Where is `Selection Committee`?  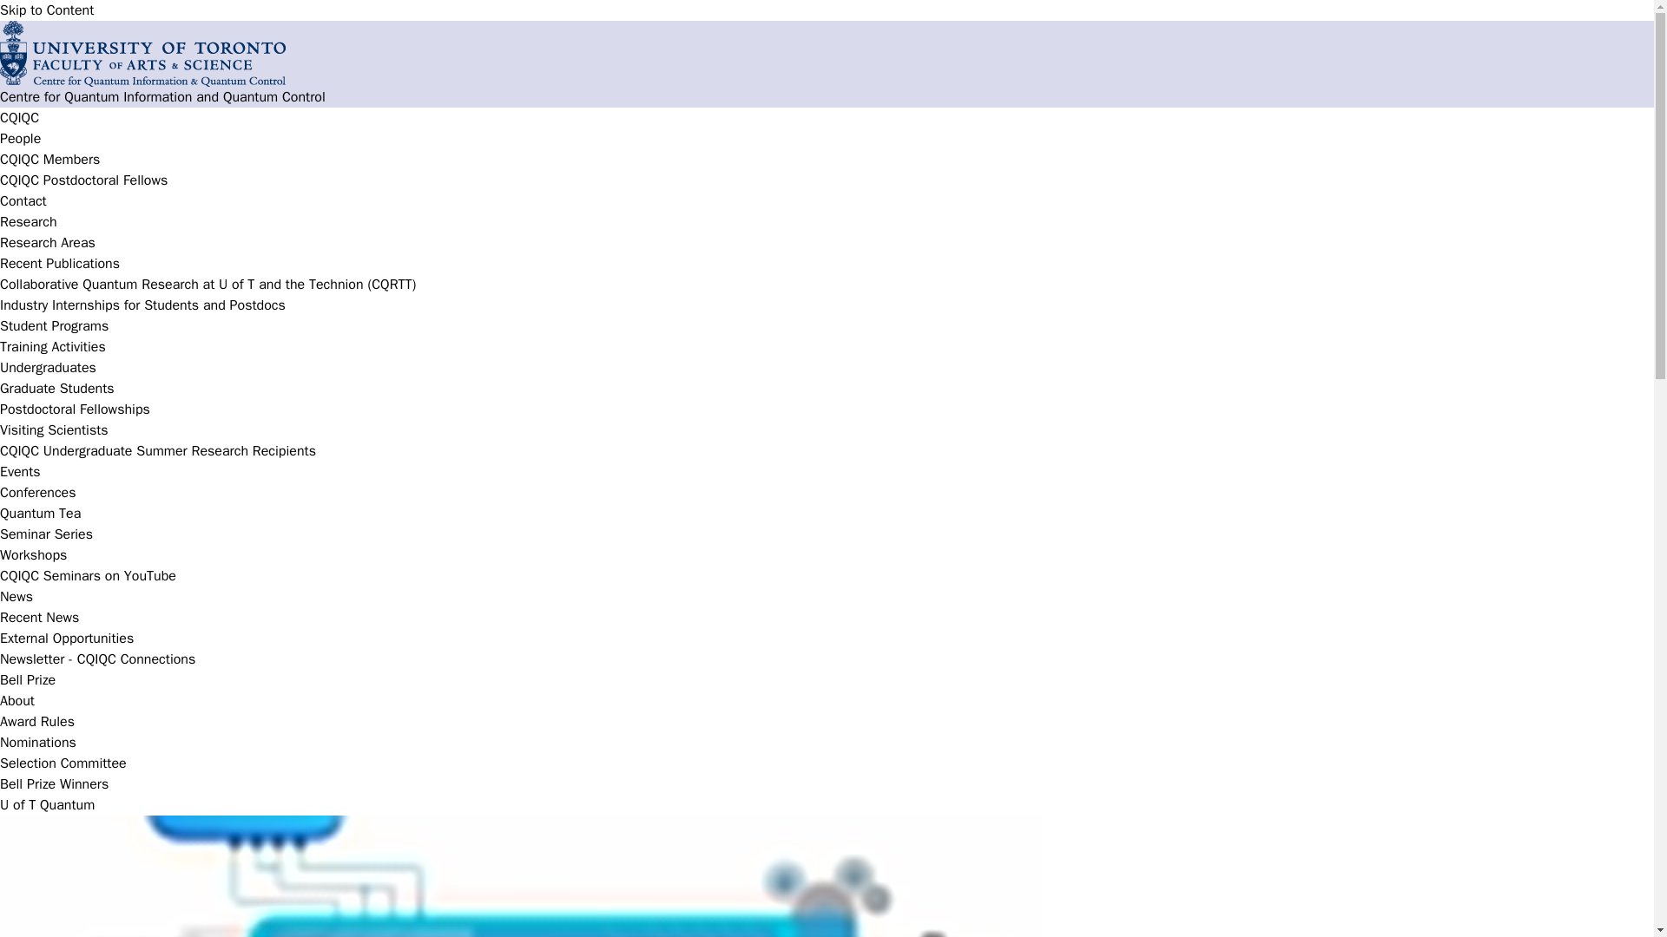 Selection Committee is located at coordinates (63, 763).